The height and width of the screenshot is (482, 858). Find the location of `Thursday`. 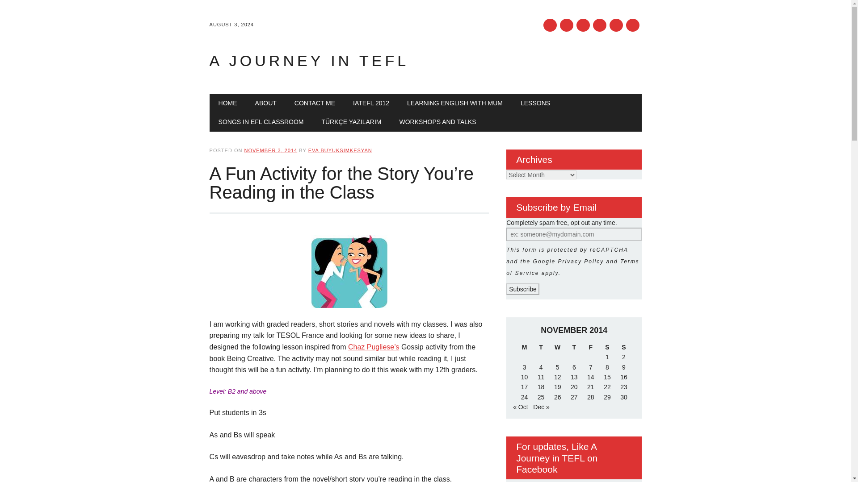

Thursday is located at coordinates (574, 347).